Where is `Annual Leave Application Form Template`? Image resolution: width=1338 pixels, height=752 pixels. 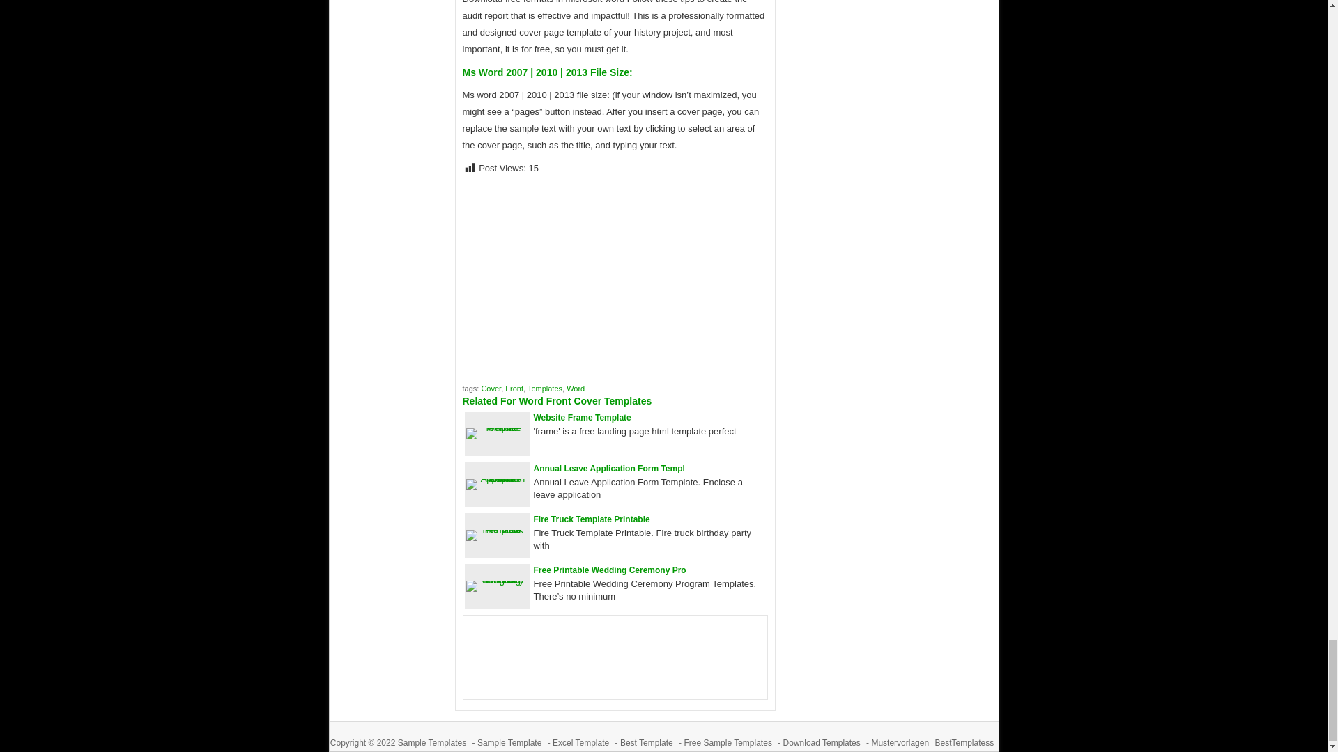 Annual Leave Application Form Template is located at coordinates (609, 469).